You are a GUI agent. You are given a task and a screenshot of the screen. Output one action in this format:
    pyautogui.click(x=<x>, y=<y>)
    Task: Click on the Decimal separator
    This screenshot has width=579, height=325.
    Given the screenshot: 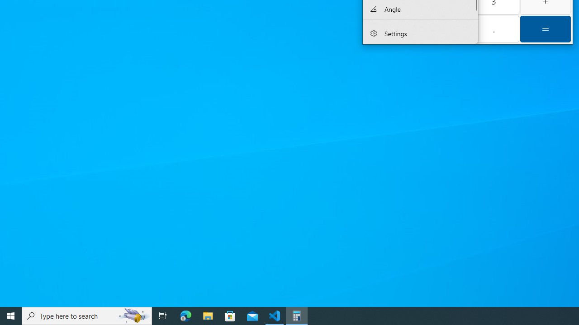 What is the action you would take?
    pyautogui.click(x=494, y=29)
    